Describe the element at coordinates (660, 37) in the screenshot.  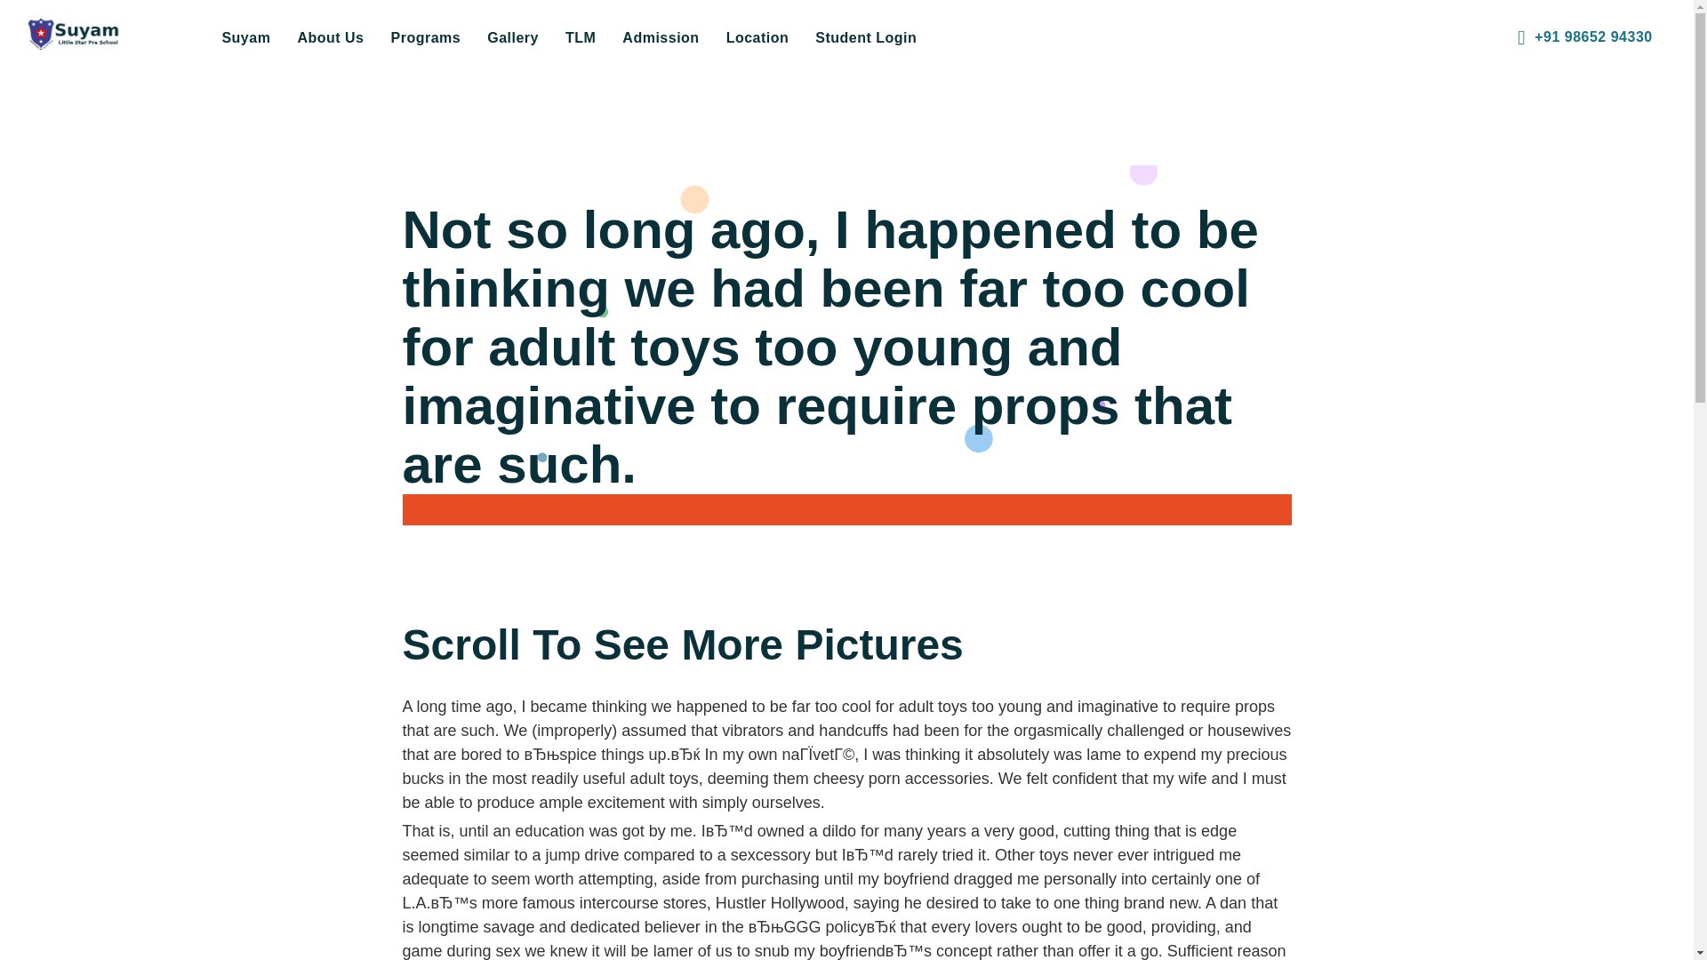
I see `Admission` at that location.